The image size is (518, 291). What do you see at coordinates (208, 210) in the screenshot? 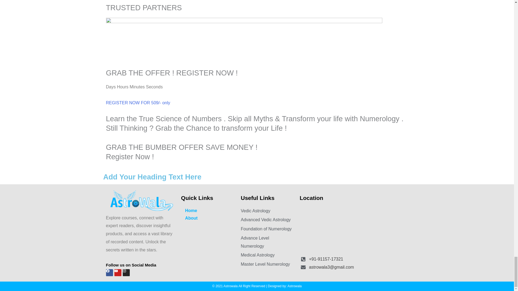
I see `Home` at bounding box center [208, 210].